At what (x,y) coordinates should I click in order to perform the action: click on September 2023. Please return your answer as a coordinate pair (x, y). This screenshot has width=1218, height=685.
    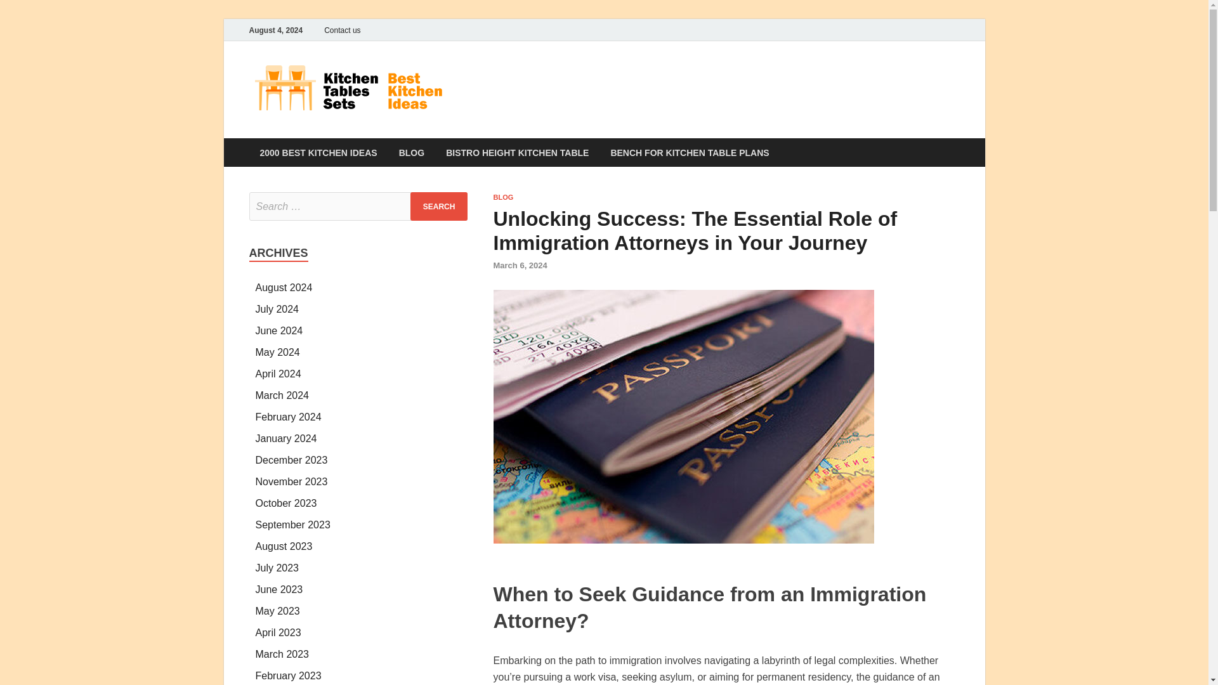
    Looking at the image, I should click on (292, 524).